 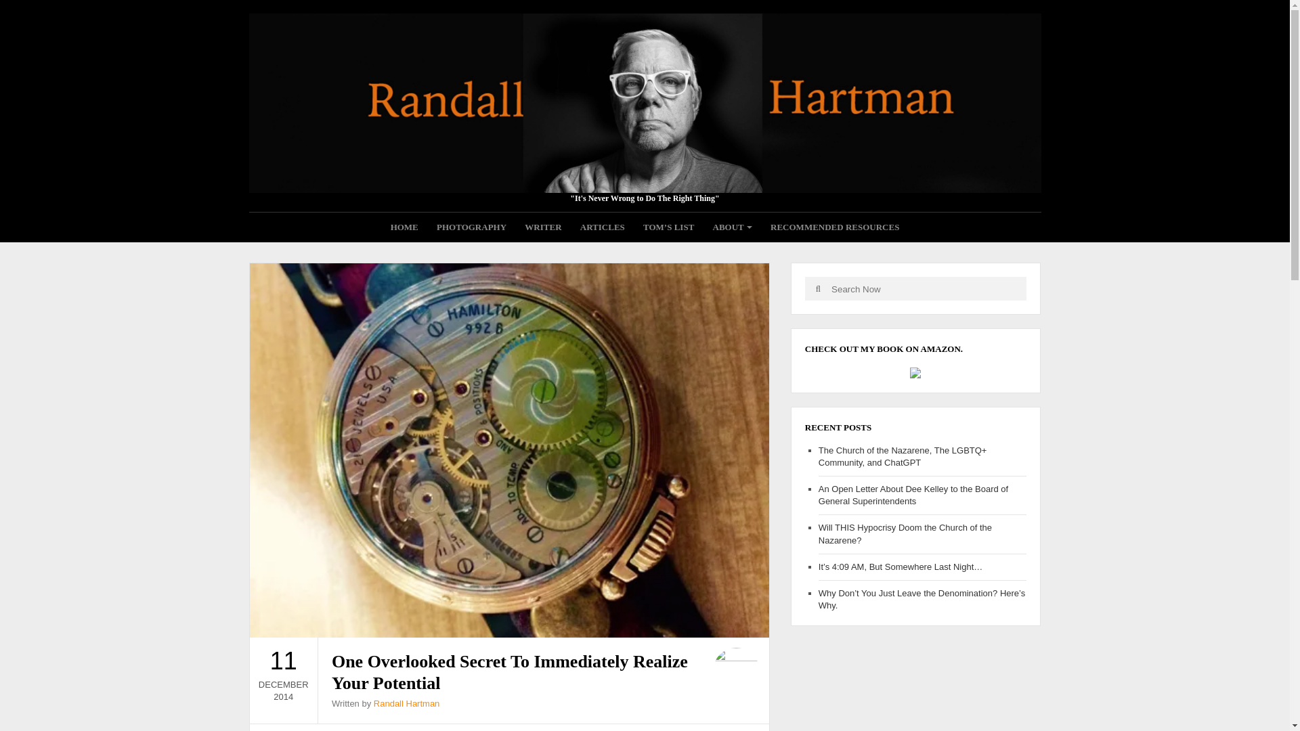 I want to click on Search, so click(x=818, y=288).